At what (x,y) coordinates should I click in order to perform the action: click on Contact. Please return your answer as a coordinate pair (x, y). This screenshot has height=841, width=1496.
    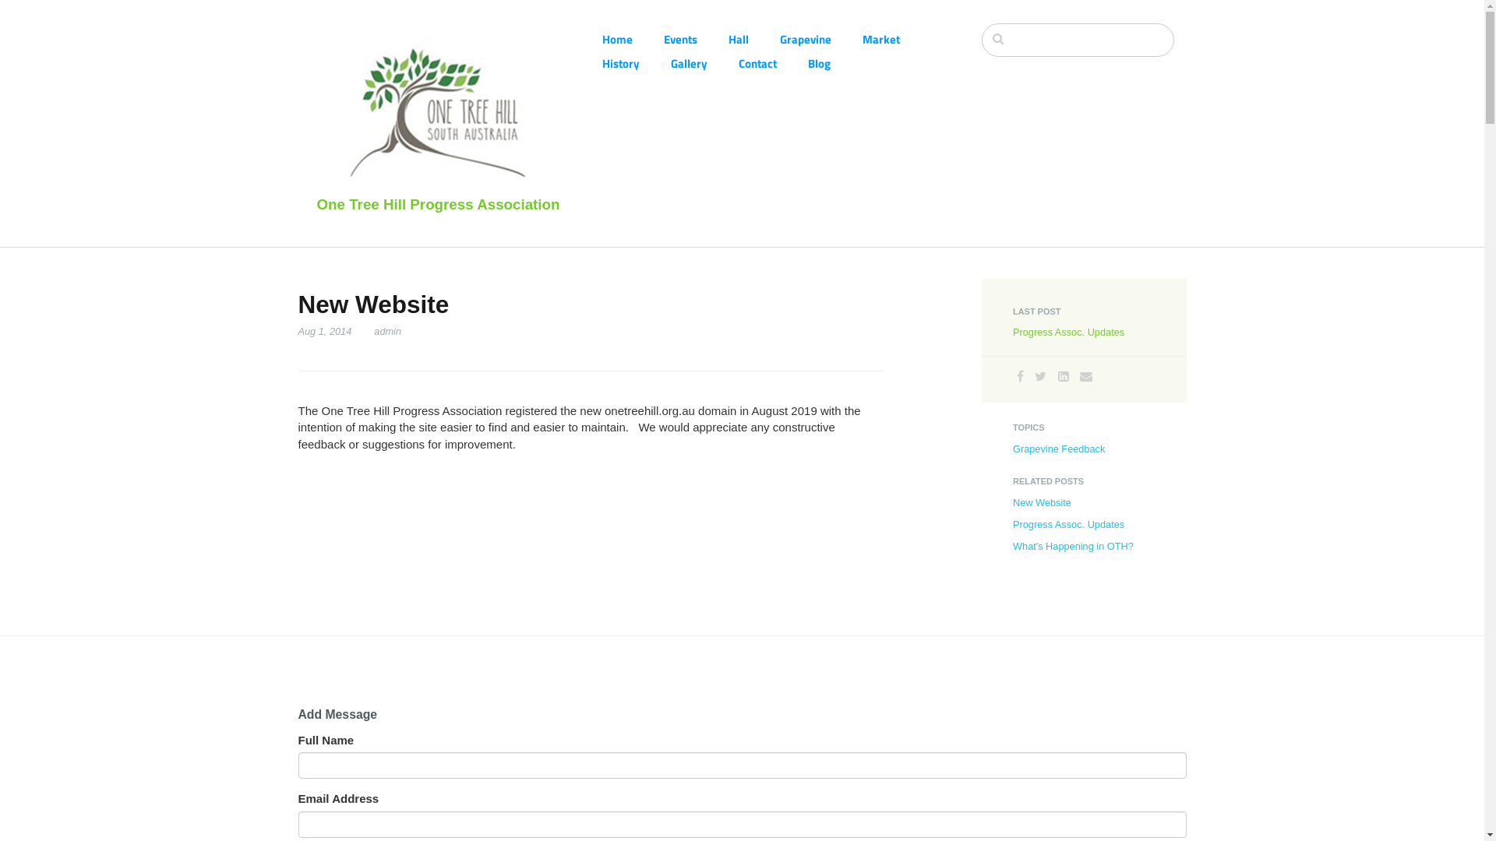
    Looking at the image, I should click on (773, 64).